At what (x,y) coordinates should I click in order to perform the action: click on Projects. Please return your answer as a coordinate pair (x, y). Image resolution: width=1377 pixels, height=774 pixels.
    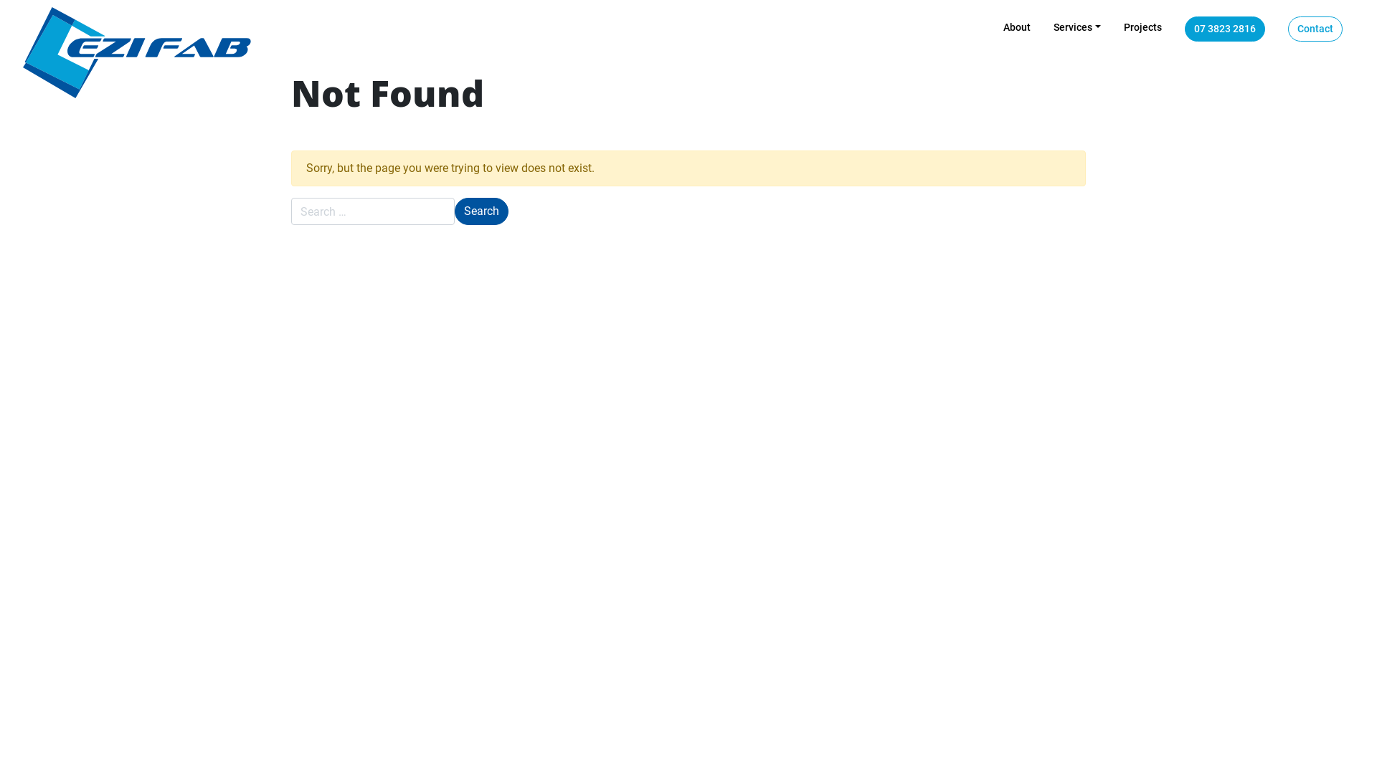
    Looking at the image, I should click on (1143, 27).